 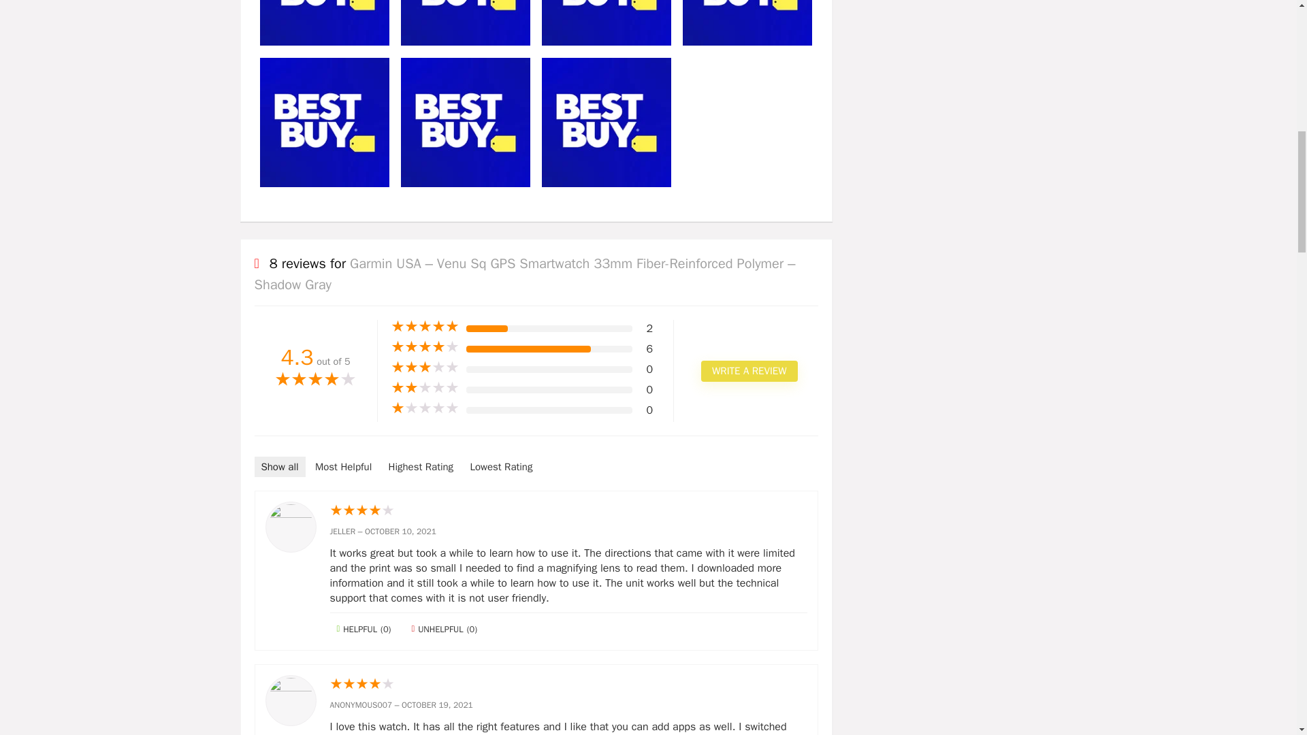 I want to click on Rated 4 out of 5, so click(x=568, y=510).